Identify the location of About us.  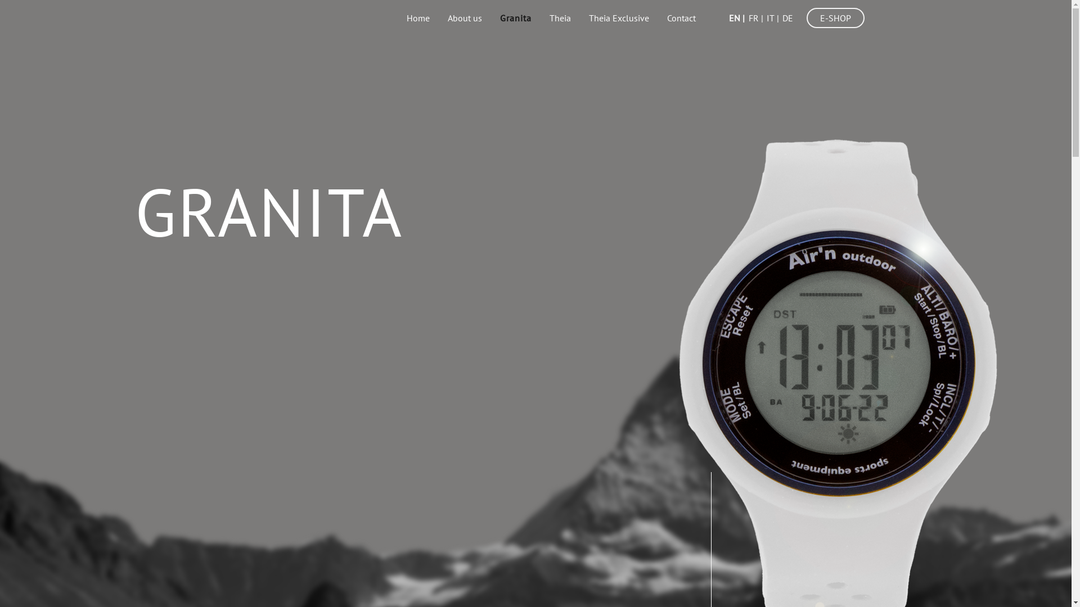
(465, 18).